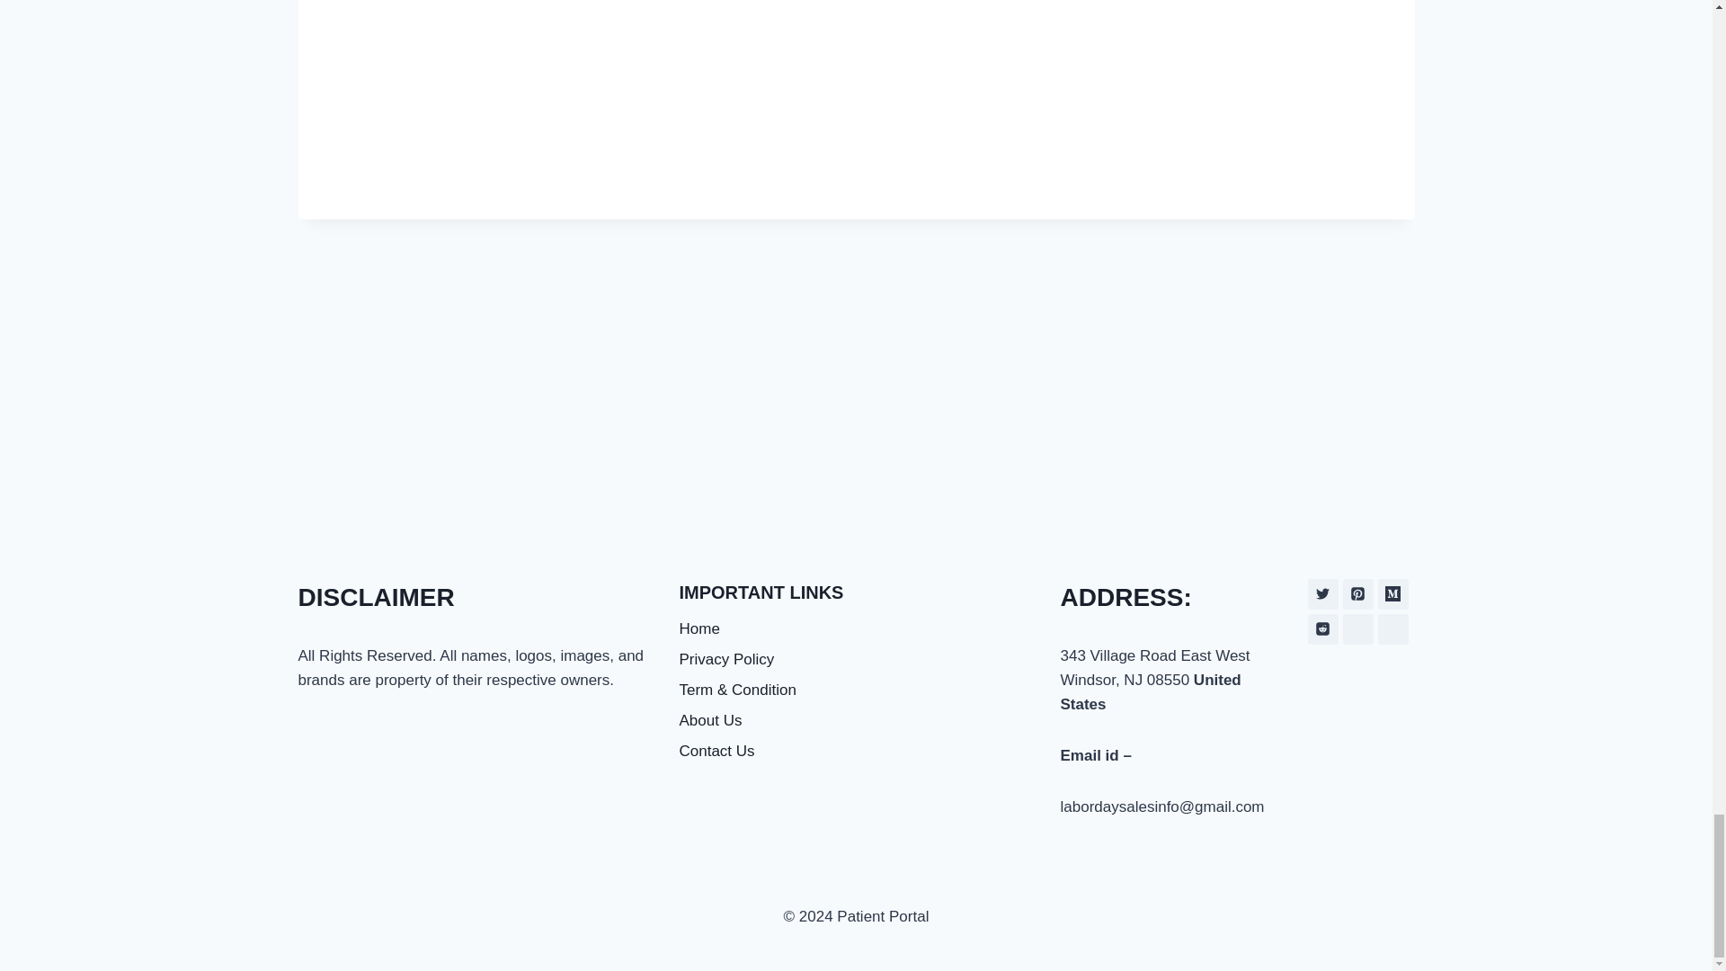 This screenshot has width=1726, height=971. What do you see at coordinates (857, 752) in the screenshot?
I see `Contact Us` at bounding box center [857, 752].